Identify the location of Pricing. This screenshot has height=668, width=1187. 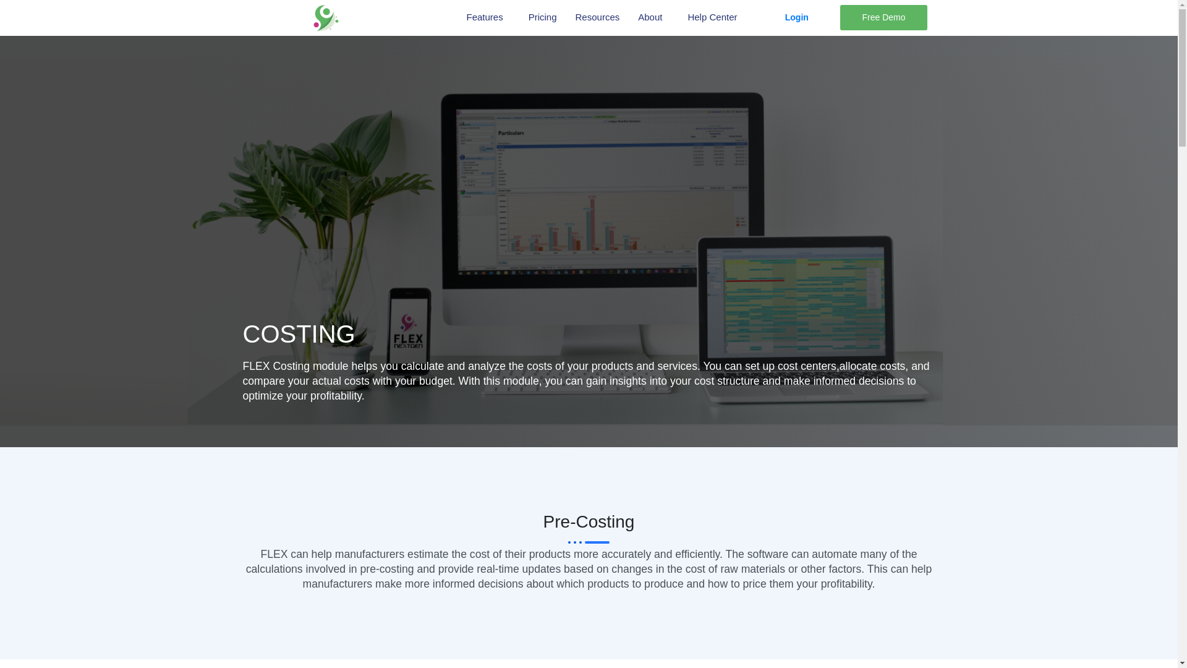
(543, 17).